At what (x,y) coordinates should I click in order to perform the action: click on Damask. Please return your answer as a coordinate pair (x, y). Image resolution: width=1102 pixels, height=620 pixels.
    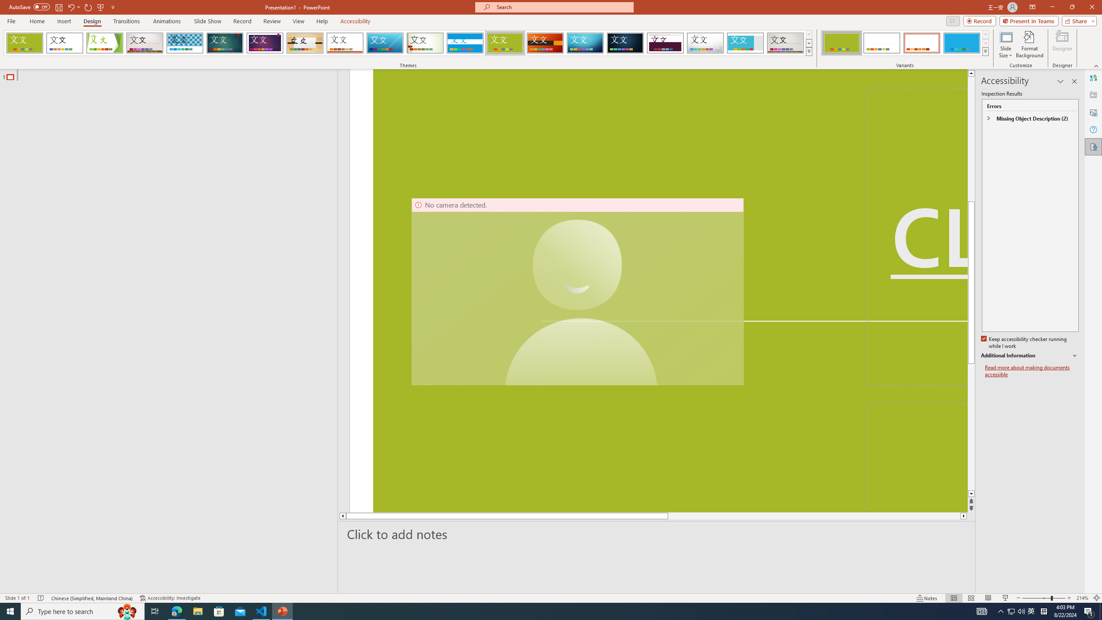
    Looking at the image, I should click on (625, 43).